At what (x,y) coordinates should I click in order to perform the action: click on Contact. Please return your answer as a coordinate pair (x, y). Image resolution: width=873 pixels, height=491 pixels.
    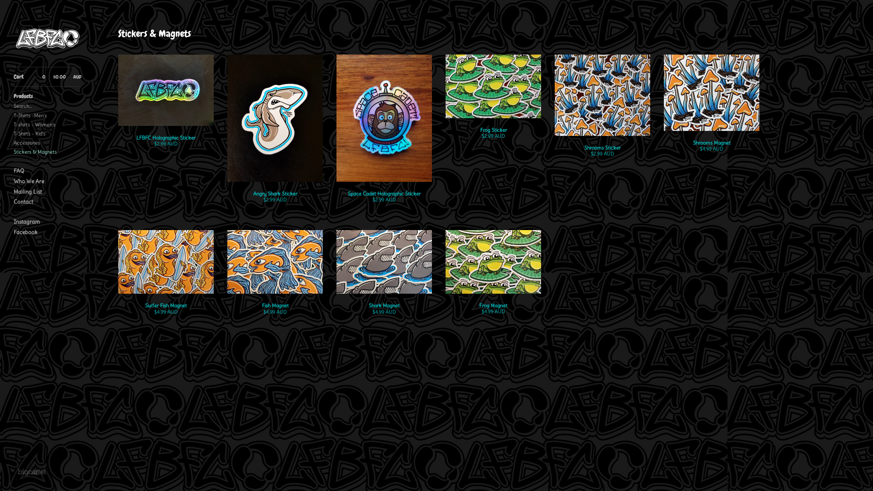
    Looking at the image, I should click on (47, 202).